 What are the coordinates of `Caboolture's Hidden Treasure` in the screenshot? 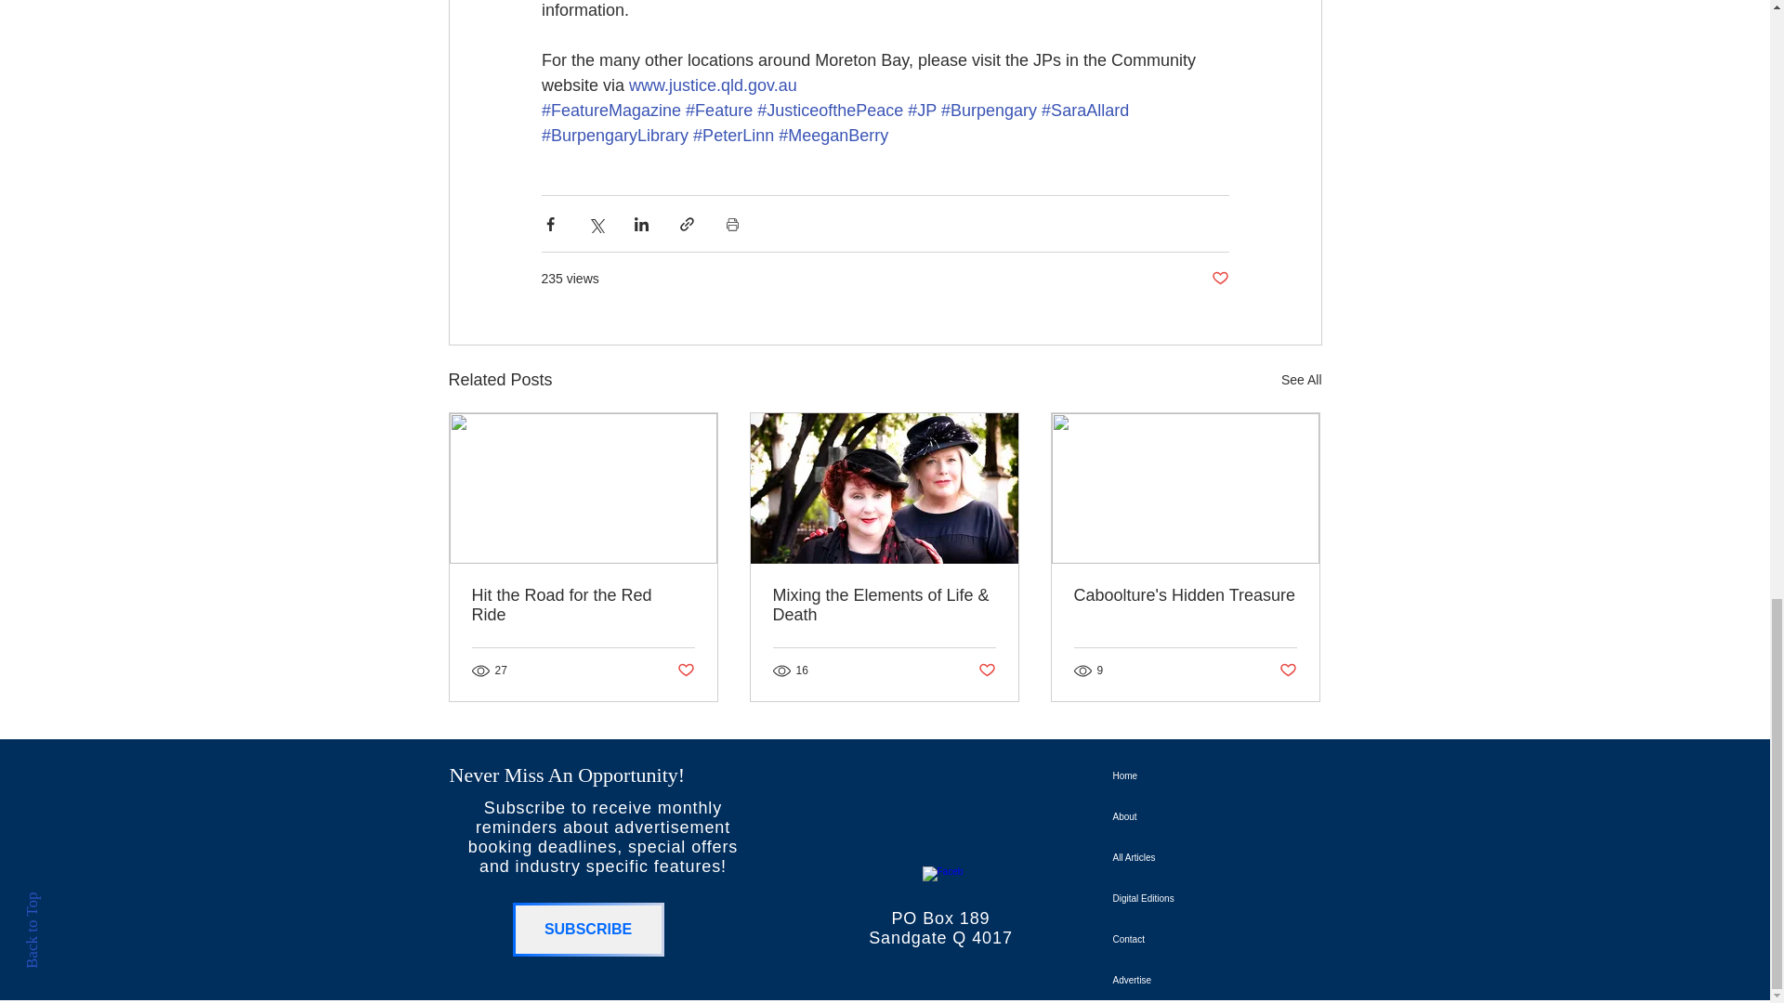 It's located at (1185, 595).